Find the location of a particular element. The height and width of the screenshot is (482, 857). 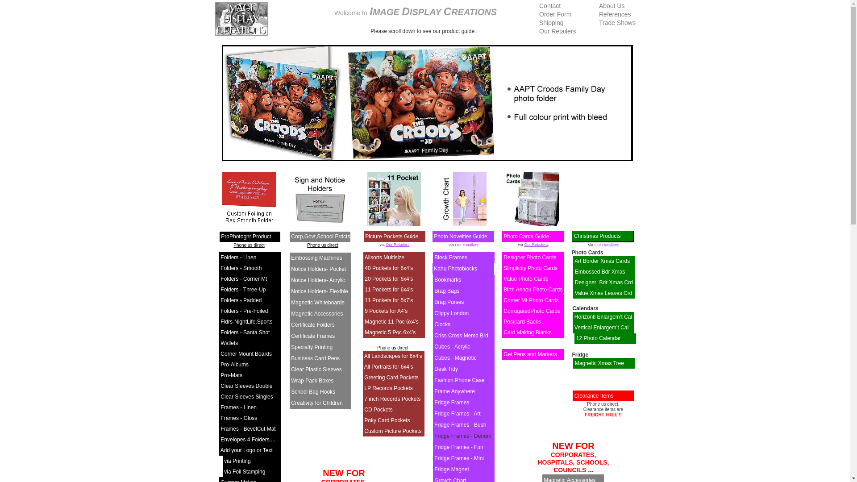

Certificate Folders is located at coordinates (312, 325).